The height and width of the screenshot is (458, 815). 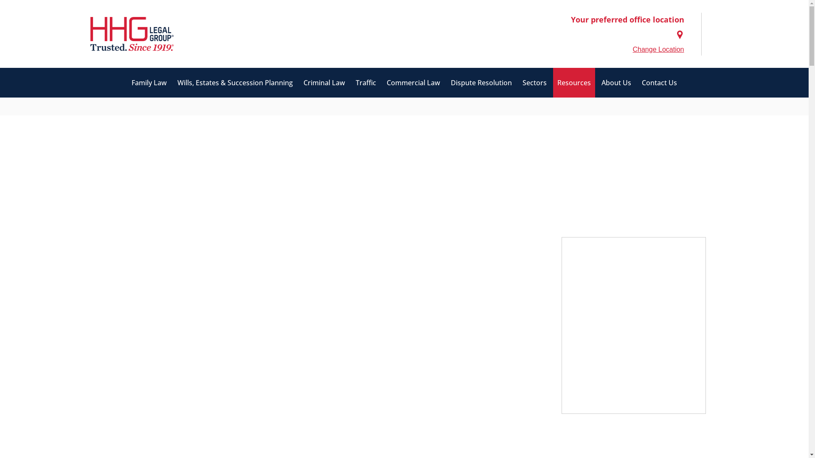 I want to click on Dispute Resolution, so click(x=481, y=83).